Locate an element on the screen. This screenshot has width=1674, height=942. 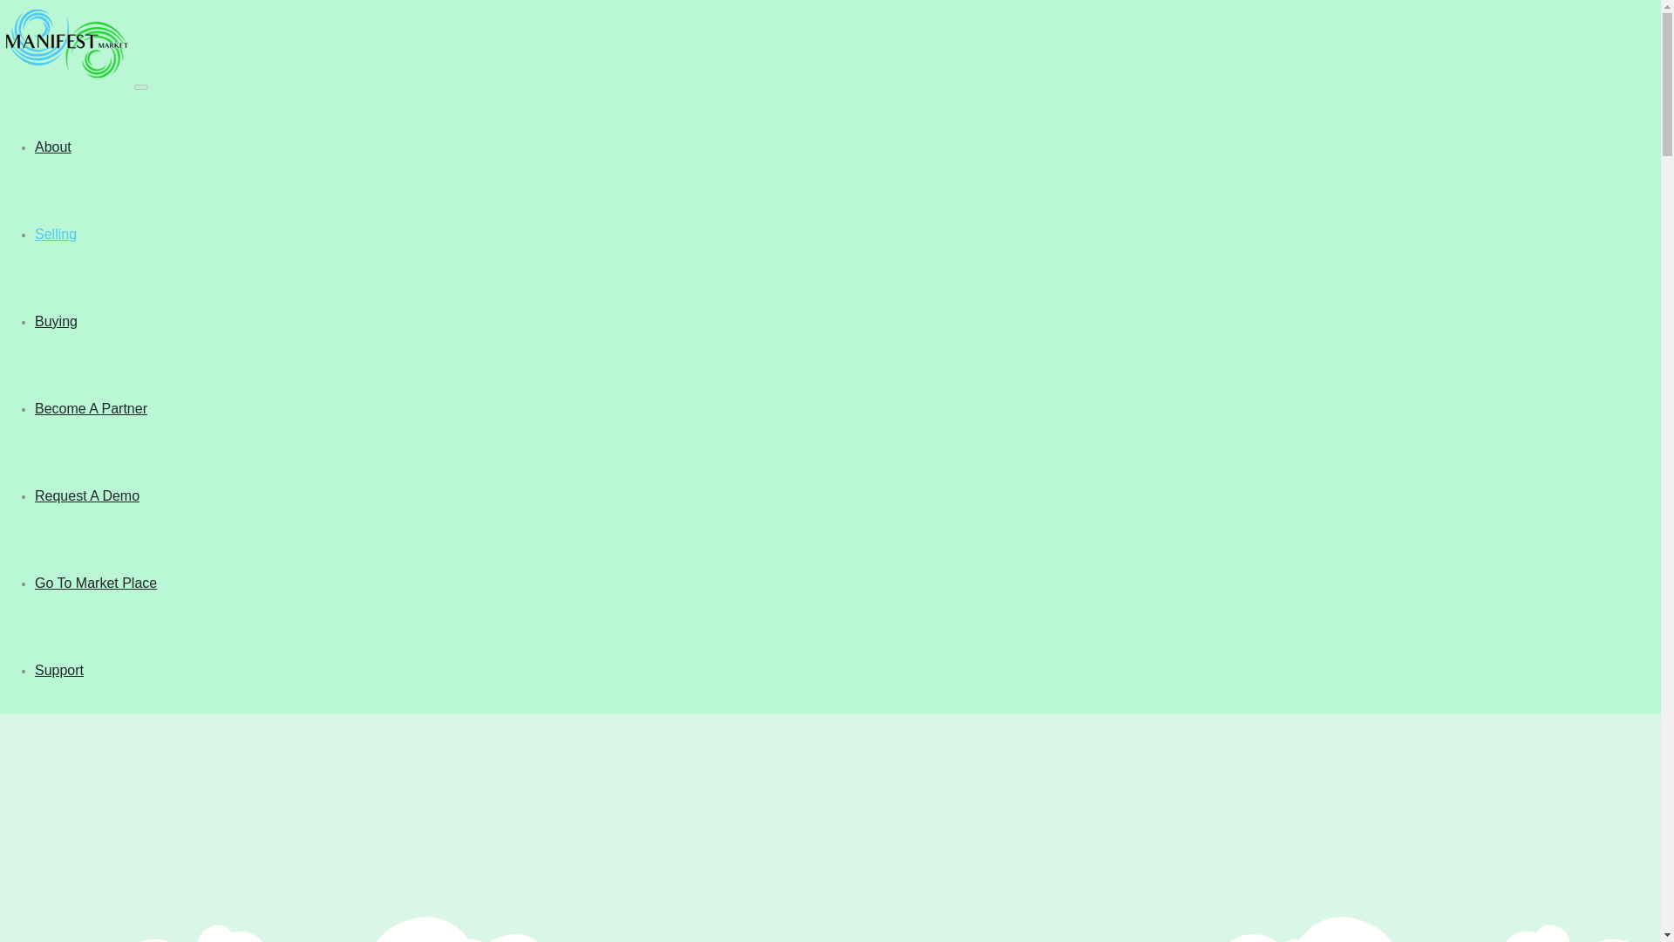
Support is located at coordinates (847, 670).